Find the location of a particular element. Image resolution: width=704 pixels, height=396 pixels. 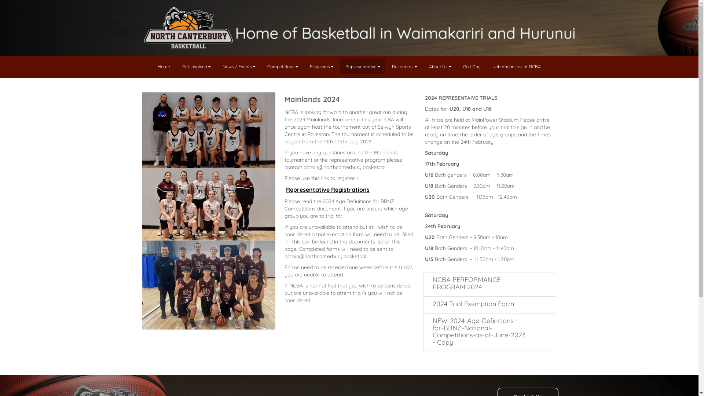

Competitions is located at coordinates (282, 67).